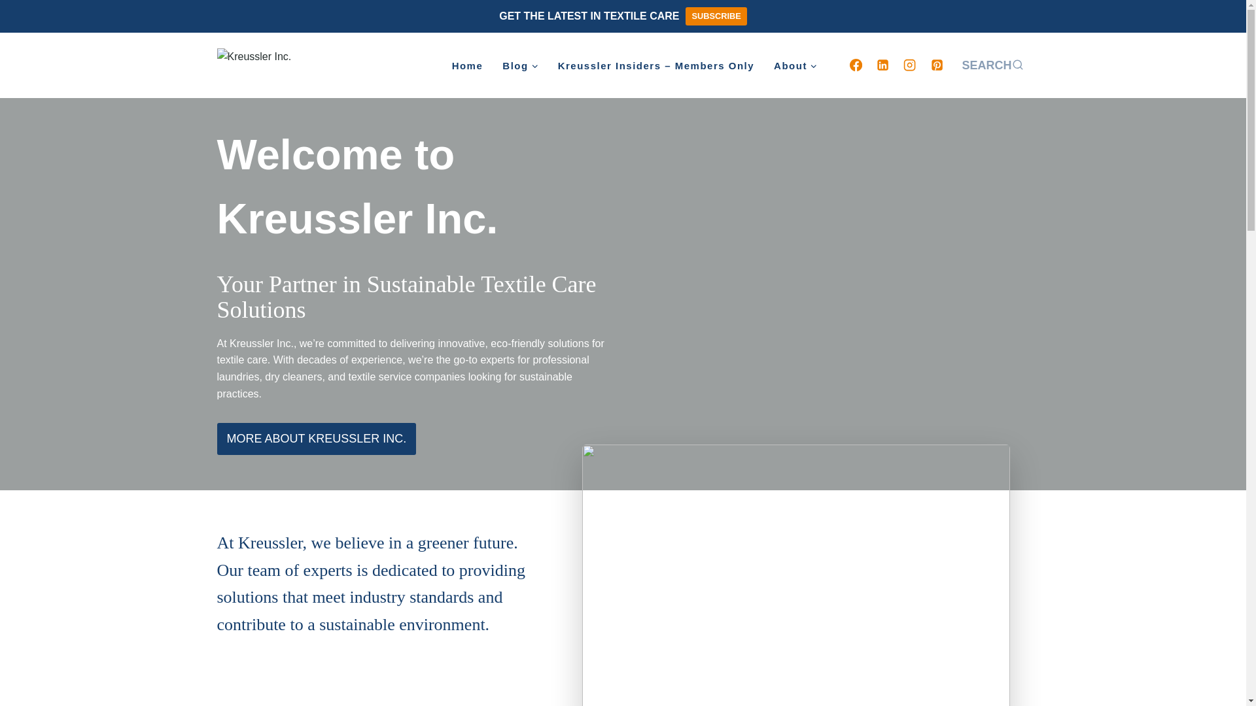  Describe the element at coordinates (519, 65) in the screenshot. I see `Blog` at that location.